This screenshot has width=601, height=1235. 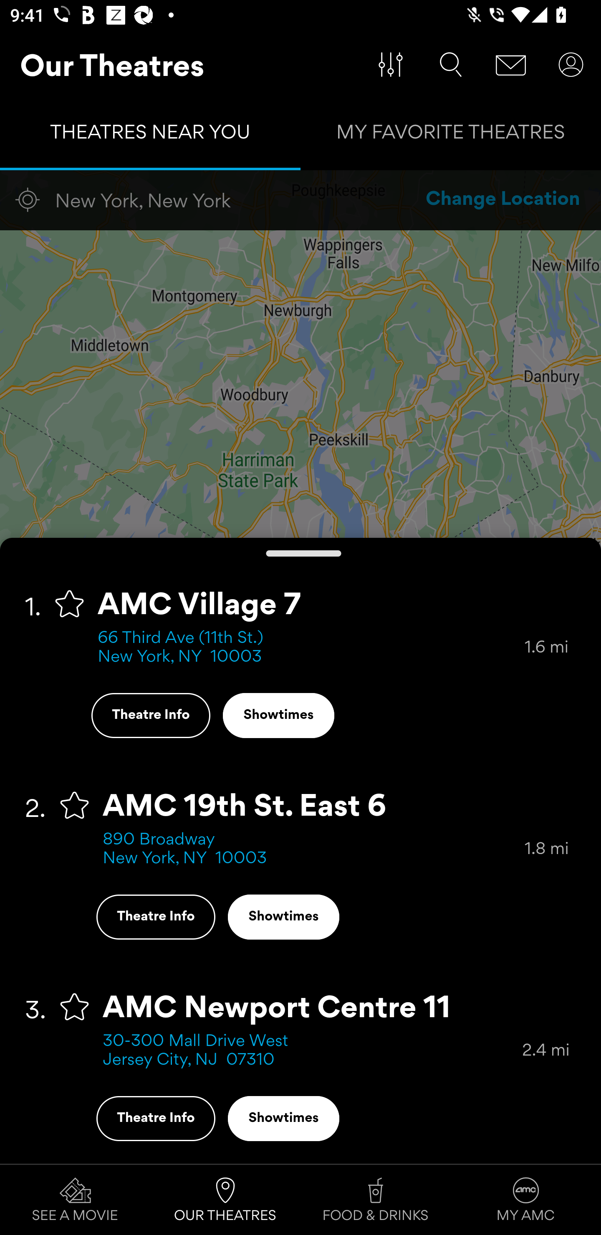 I want to click on User Account, so click(x=571, y=65).